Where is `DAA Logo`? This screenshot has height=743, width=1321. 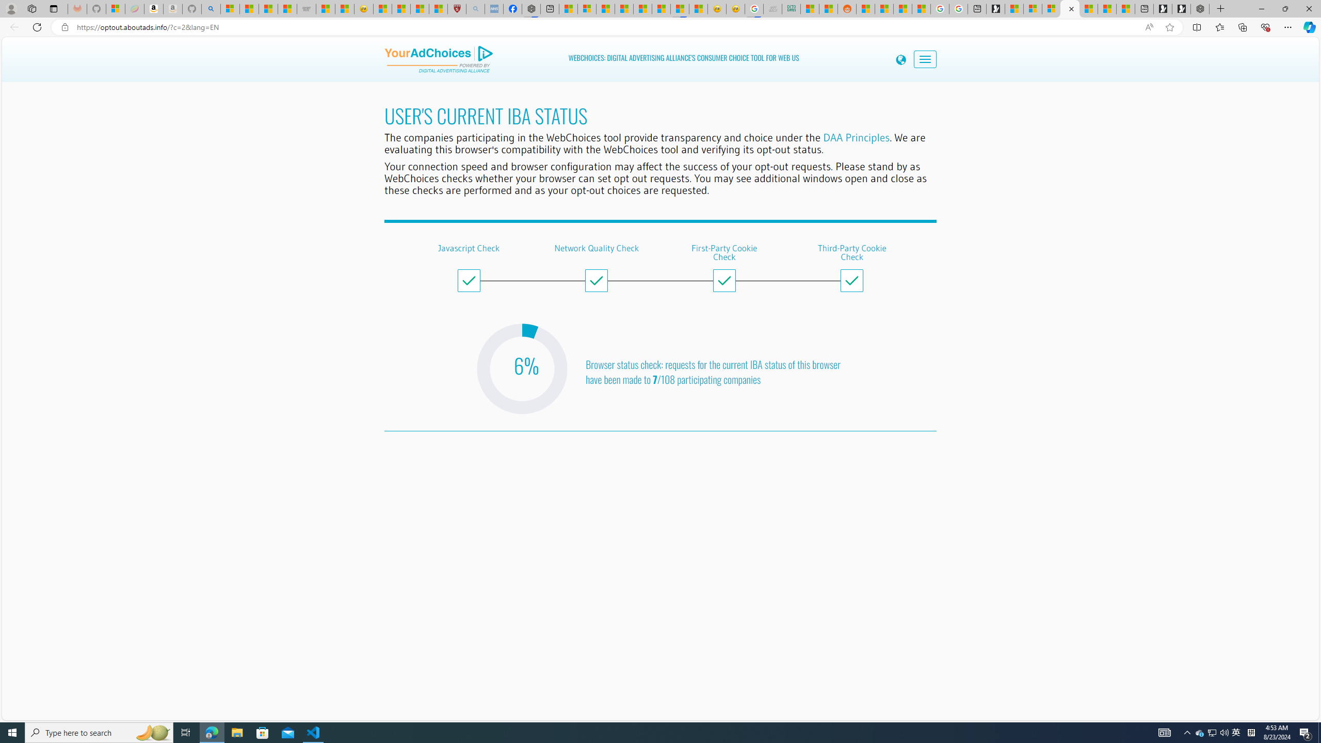
DAA Logo is located at coordinates (438, 59).